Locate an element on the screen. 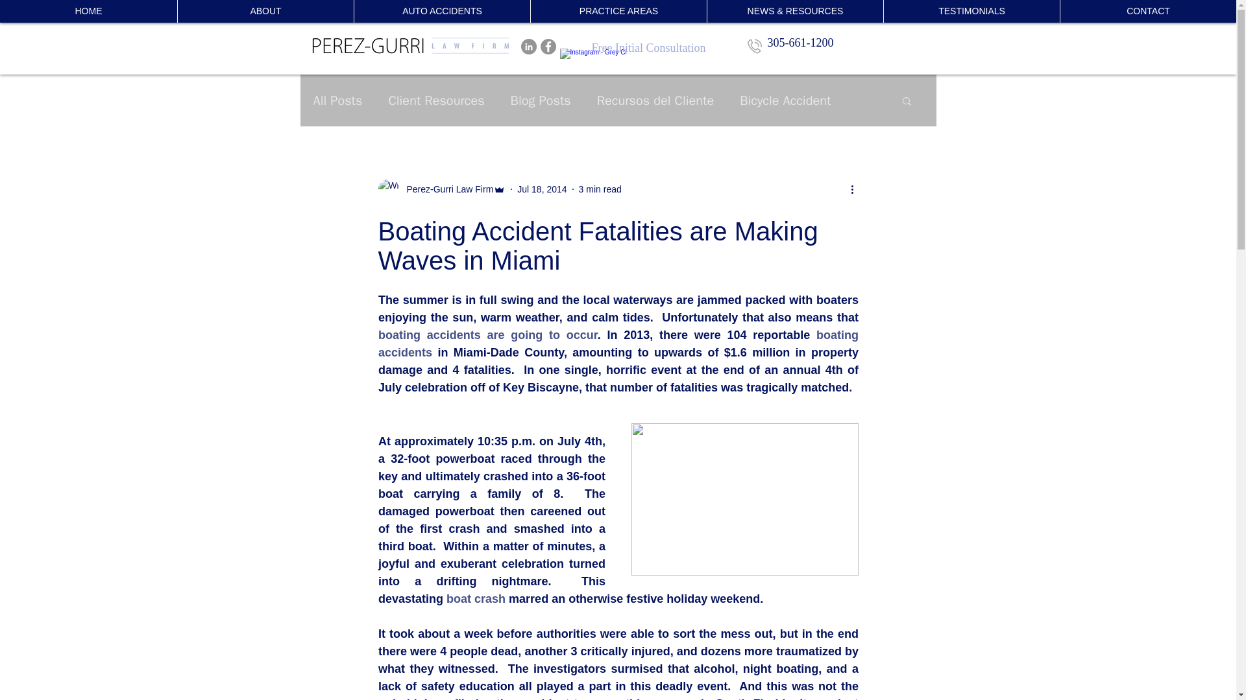 The image size is (1246, 700). Recursos del Cliente is located at coordinates (655, 100).